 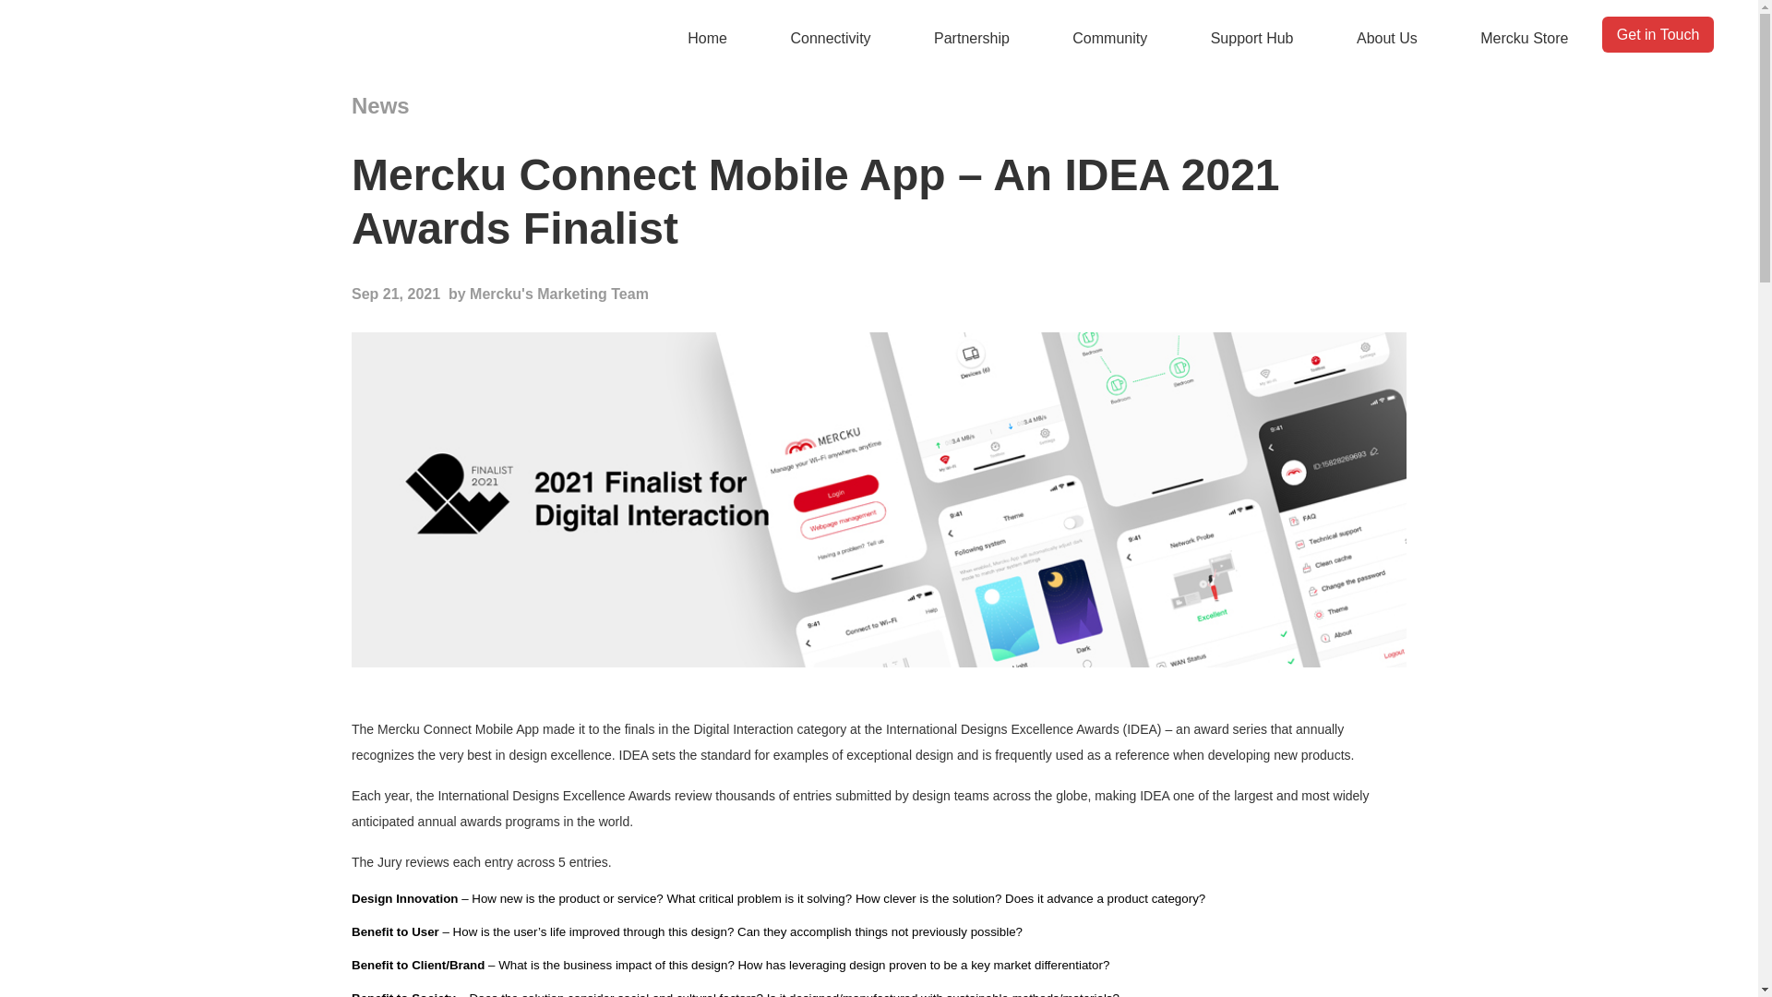 What do you see at coordinates (1527, 38) in the screenshot?
I see `Mercku Store ` at bounding box center [1527, 38].